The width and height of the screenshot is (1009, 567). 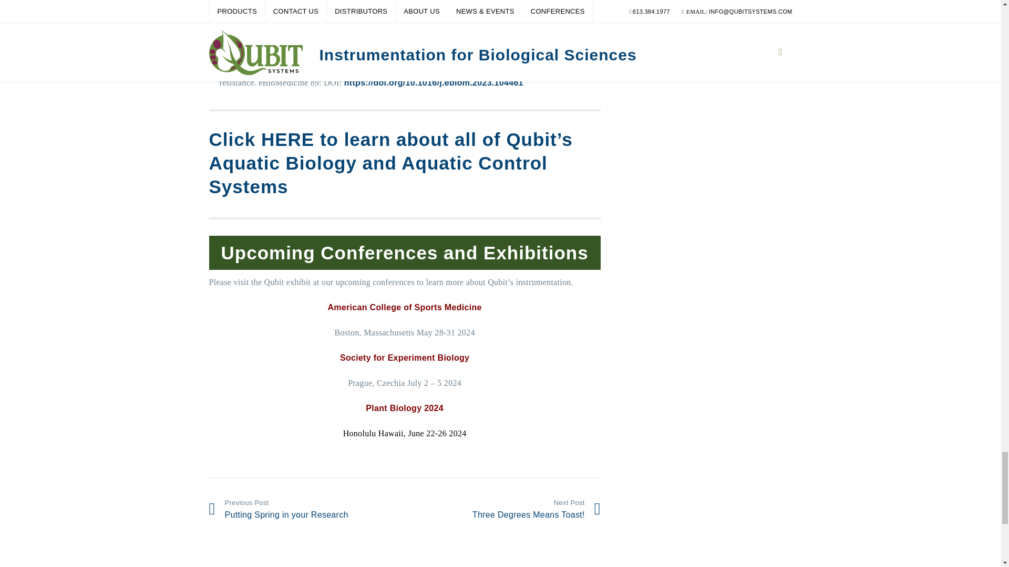 I want to click on Three Degrees Means Toast!, so click(x=507, y=508).